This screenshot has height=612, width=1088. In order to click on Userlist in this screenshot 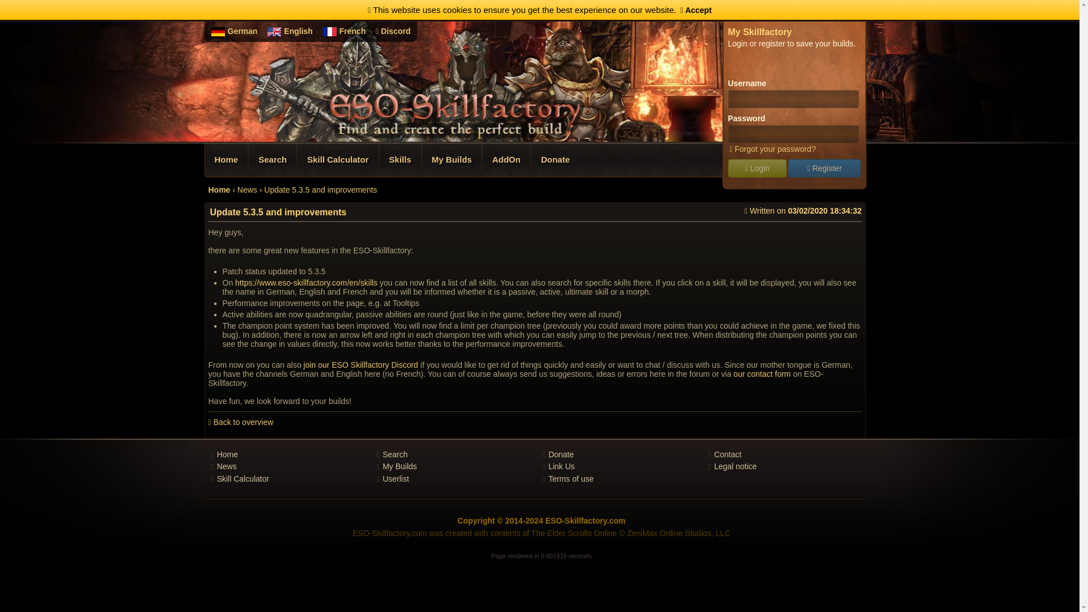, I will do `click(396, 479)`.